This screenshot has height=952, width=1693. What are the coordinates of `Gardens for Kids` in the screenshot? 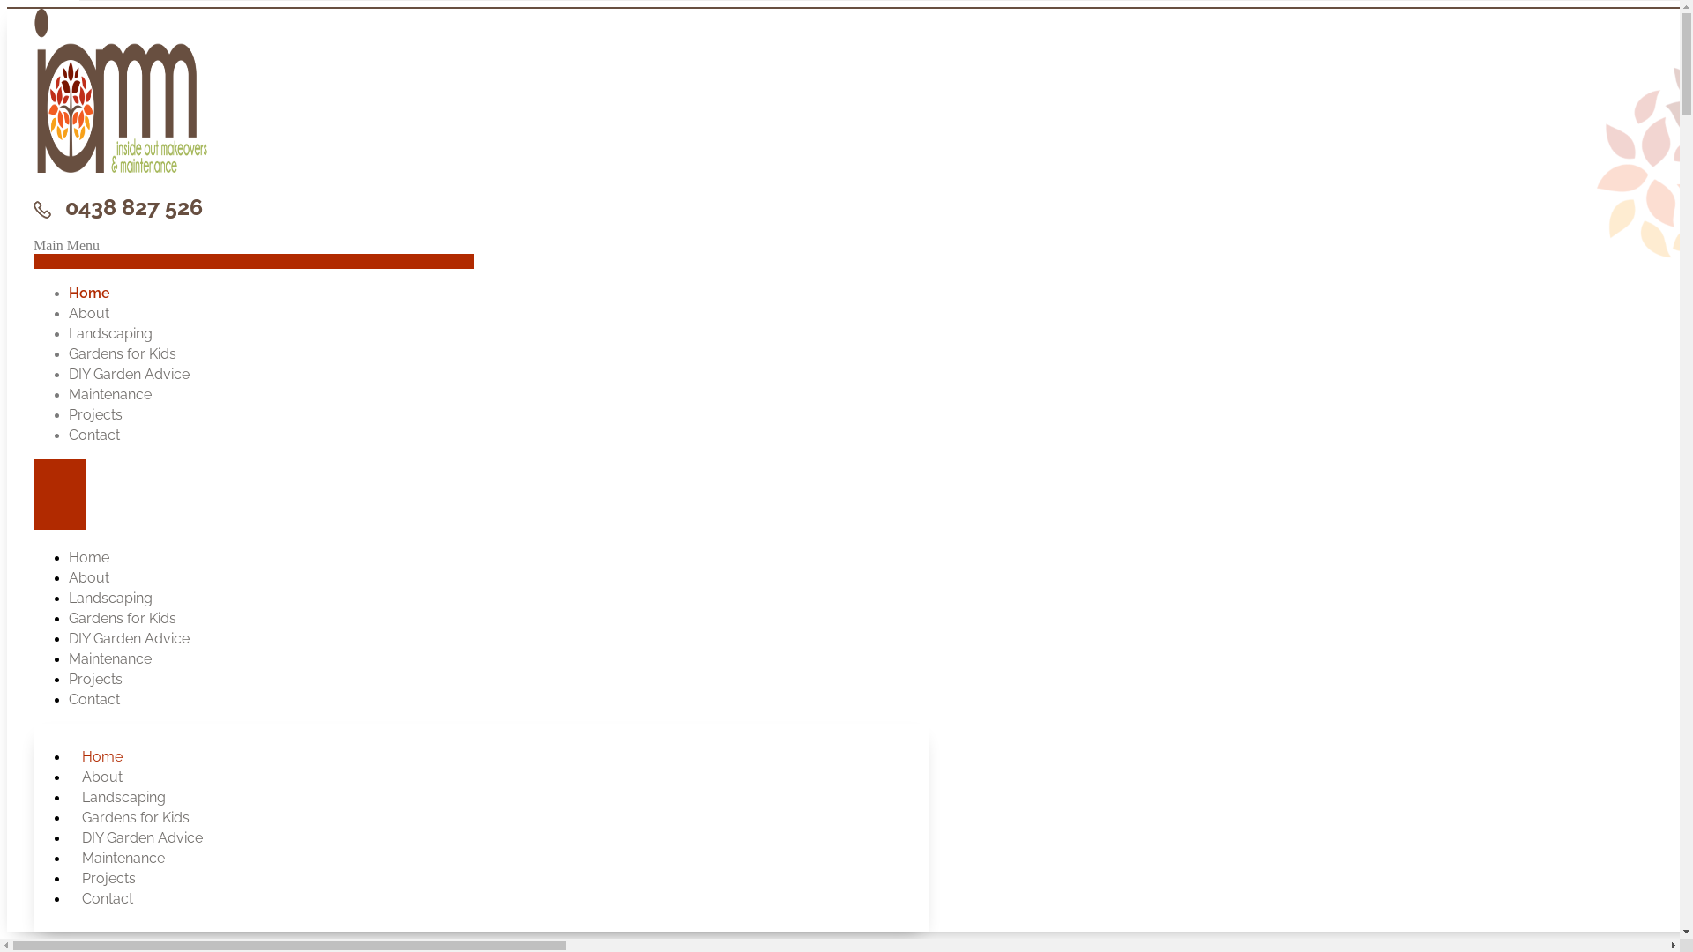 It's located at (123, 354).